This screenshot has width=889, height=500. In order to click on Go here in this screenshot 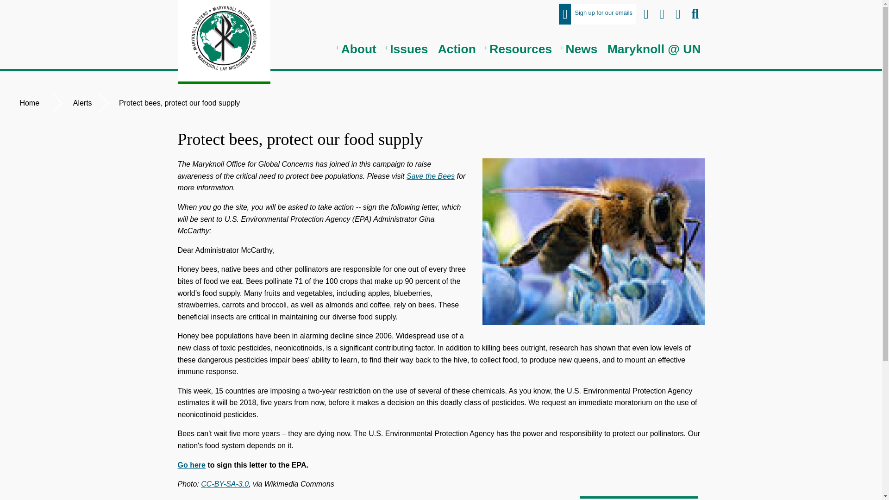, I will do `click(192, 465)`.